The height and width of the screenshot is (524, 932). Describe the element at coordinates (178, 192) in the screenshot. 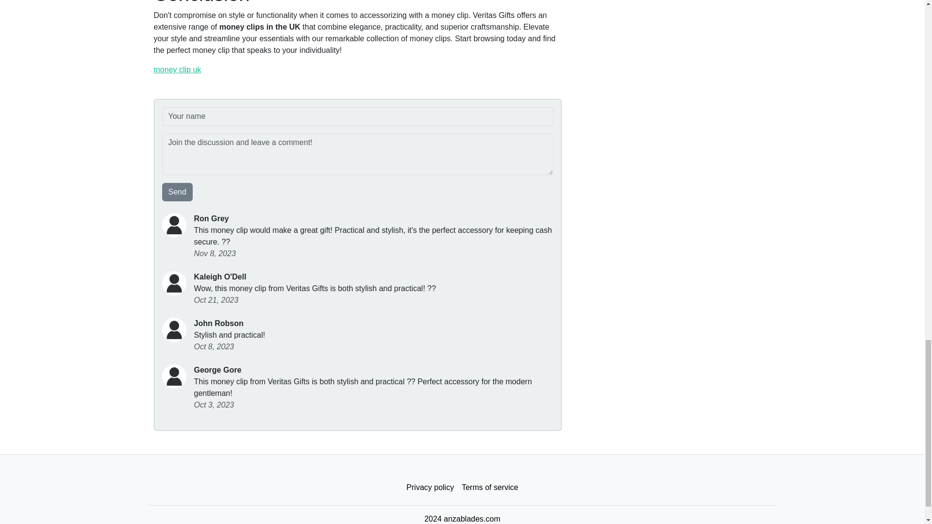

I see `Send` at that location.